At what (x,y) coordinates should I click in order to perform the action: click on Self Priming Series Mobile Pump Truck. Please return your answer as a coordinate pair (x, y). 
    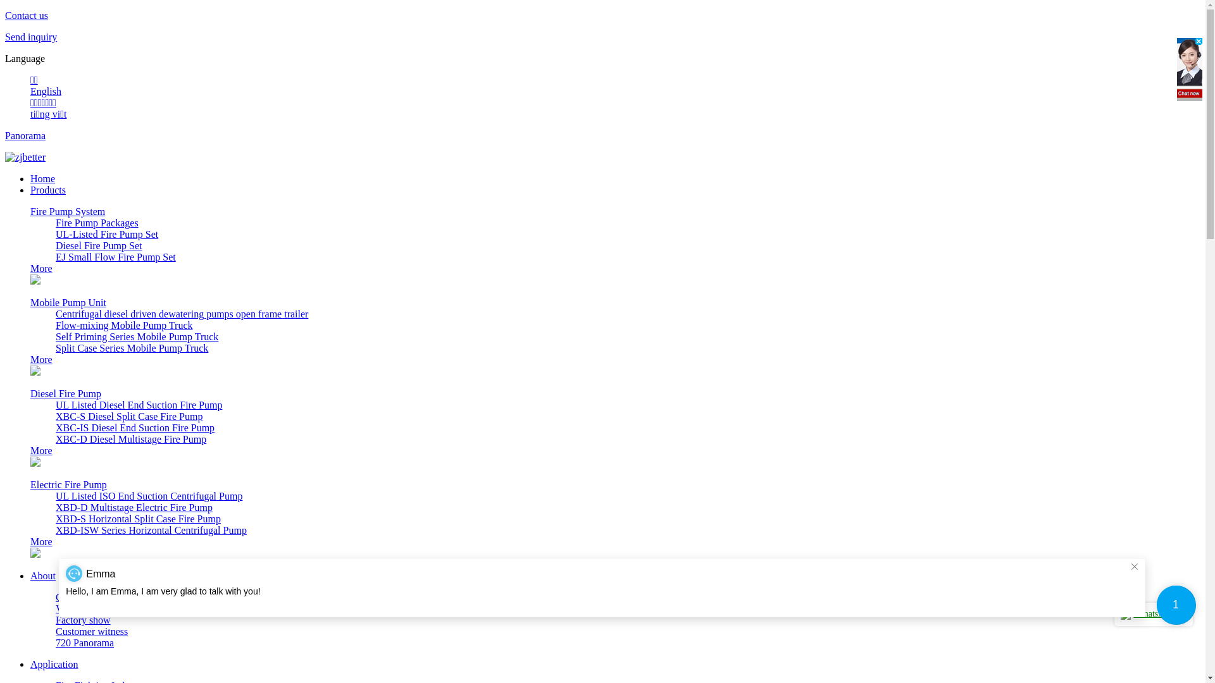
    Looking at the image, I should click on (137, 336).